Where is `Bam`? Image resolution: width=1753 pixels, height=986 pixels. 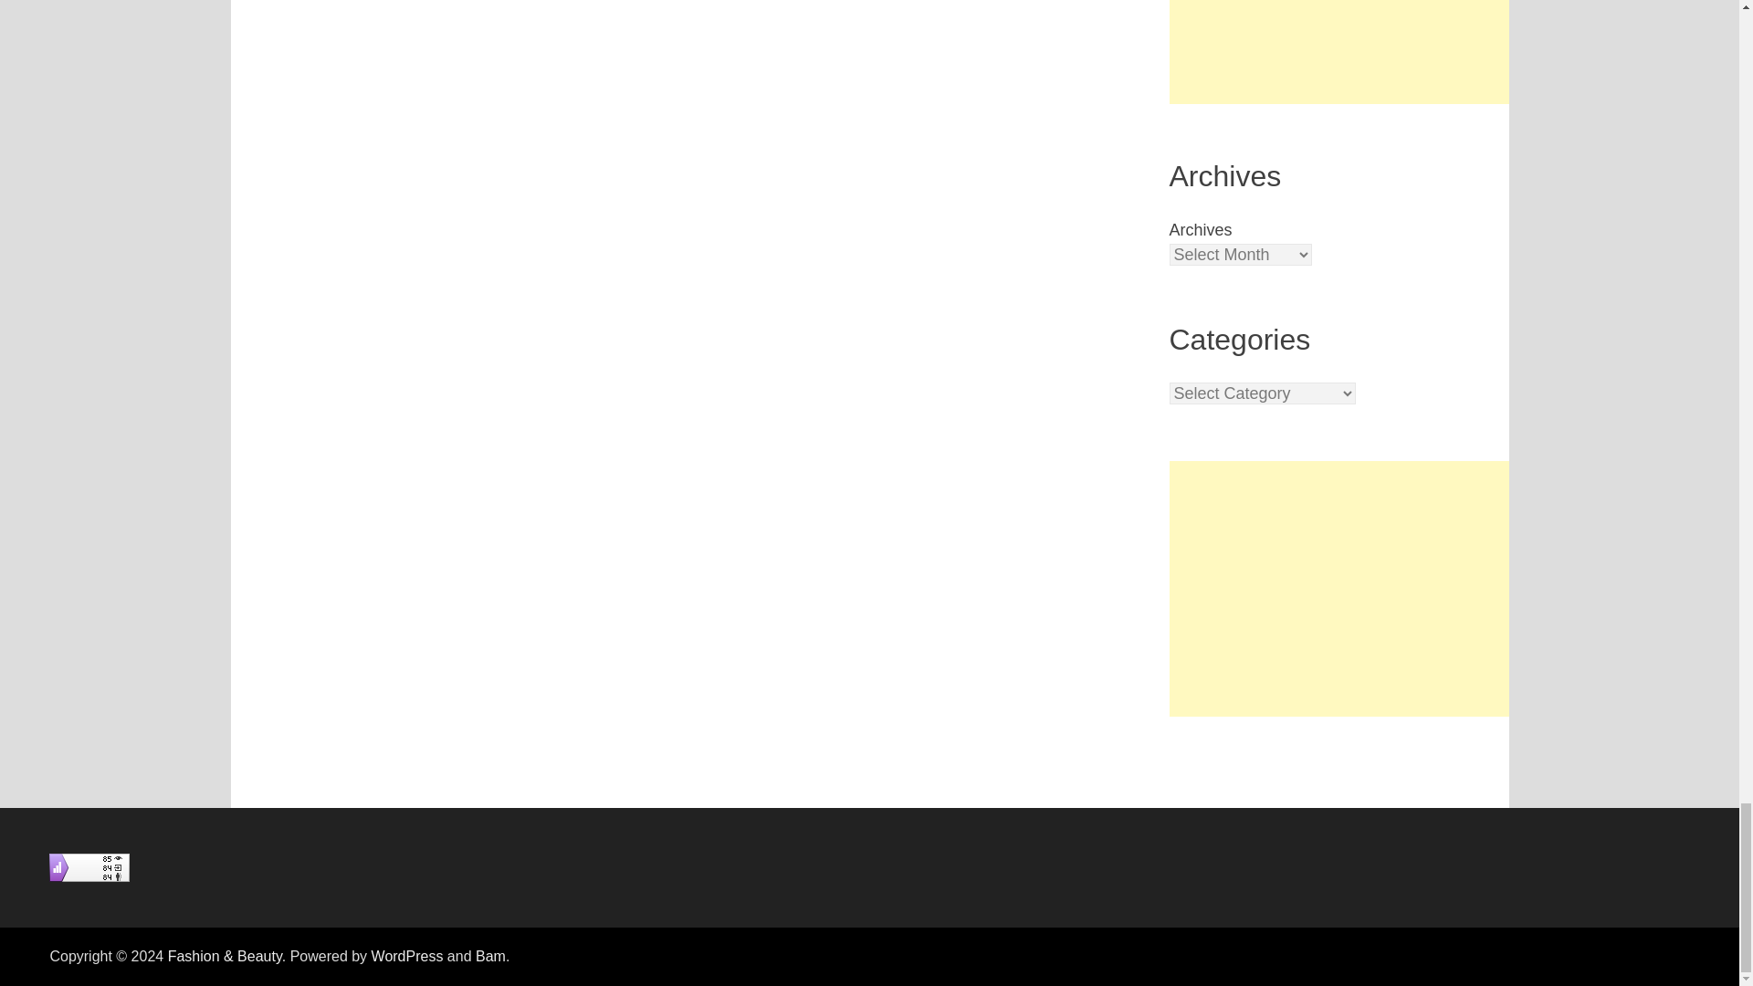
Bam is located at coordinates (490, 956).